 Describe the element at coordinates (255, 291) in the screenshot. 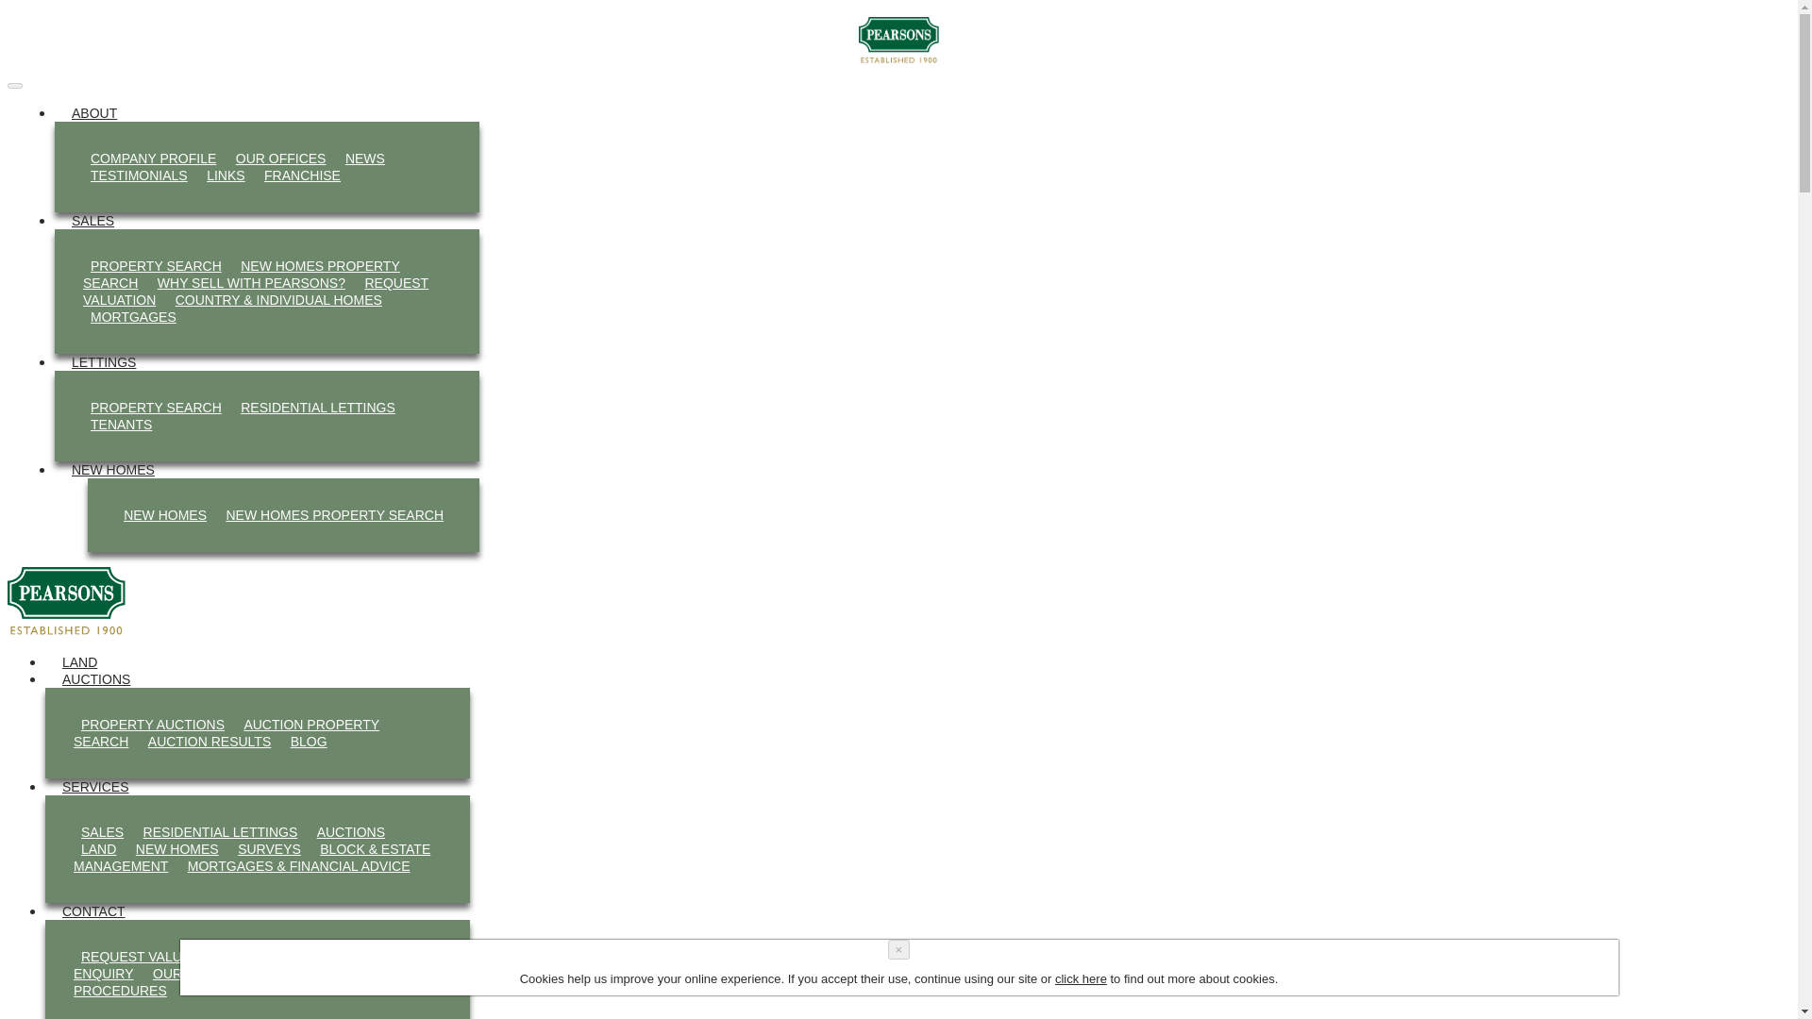

I see `REQUEST VALUATION` at that location.